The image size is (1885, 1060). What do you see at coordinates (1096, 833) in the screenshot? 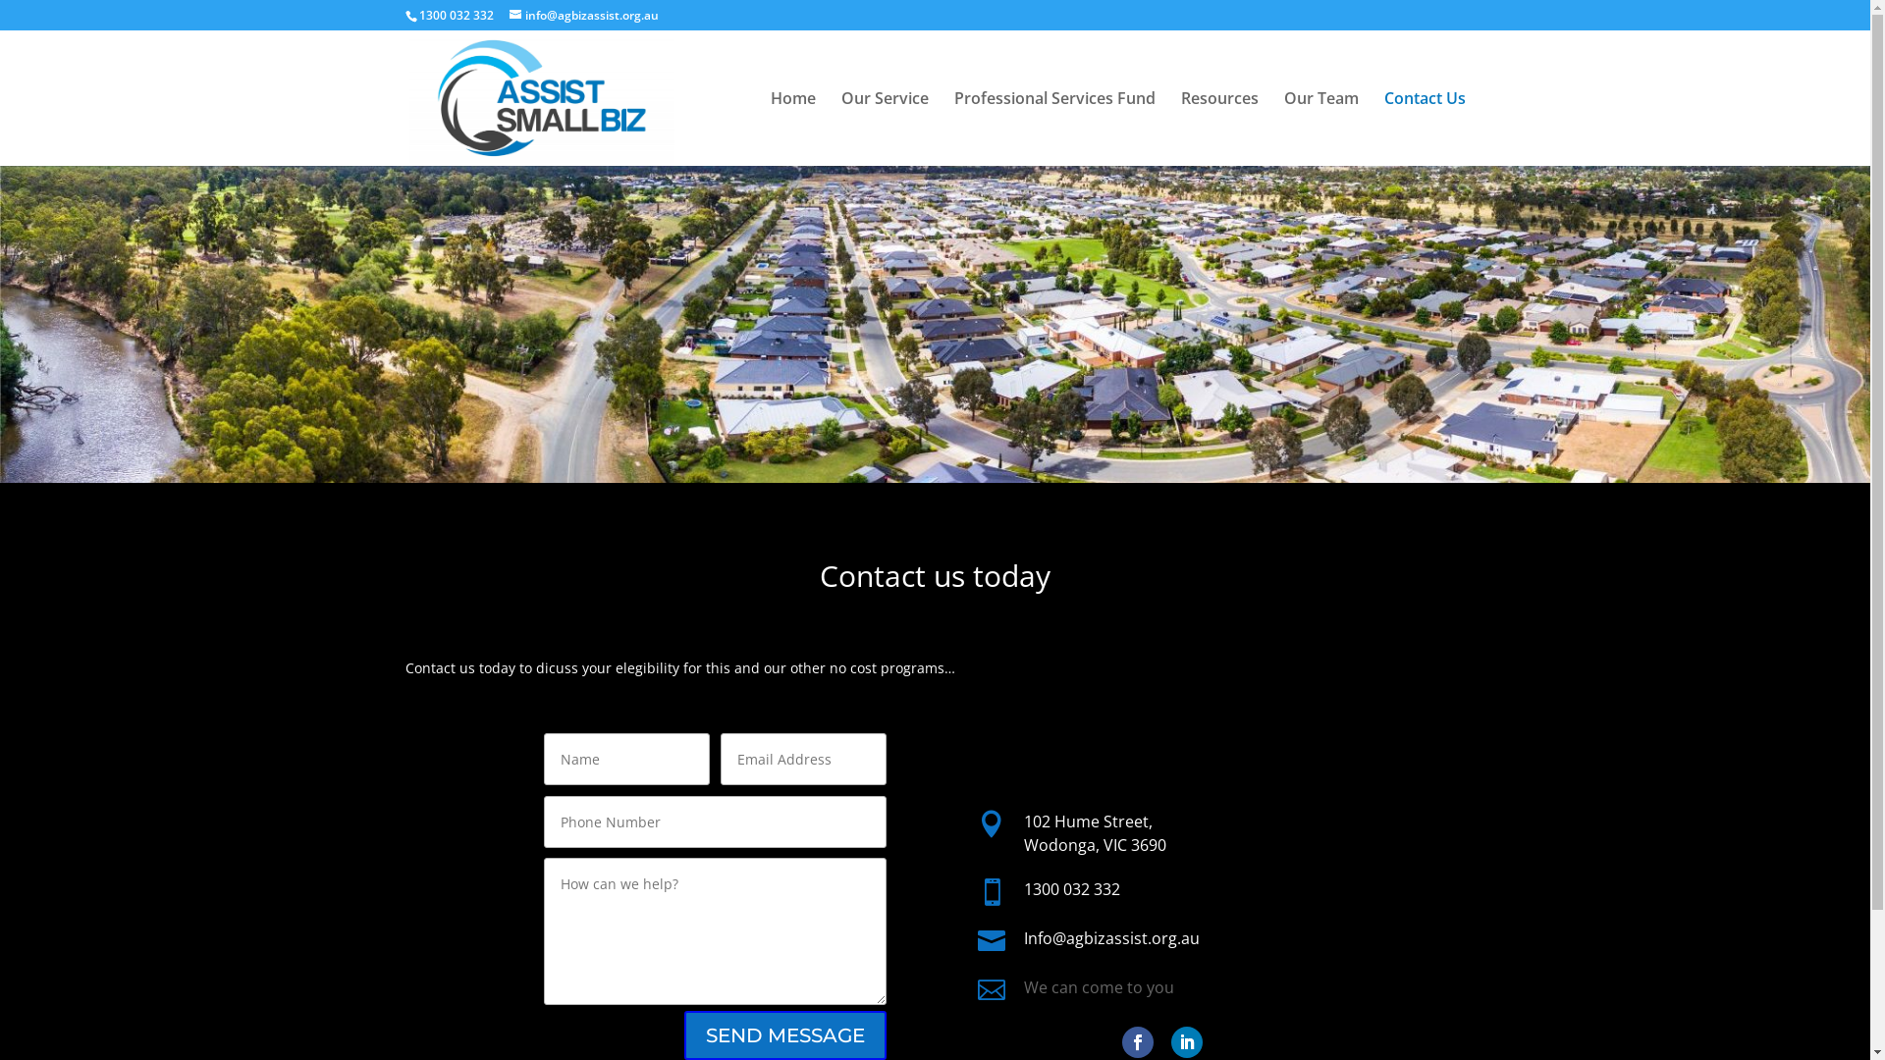
I see `102 Hume Street,
Wodonga, VIC 3690` at bounding box center [1096, 833].